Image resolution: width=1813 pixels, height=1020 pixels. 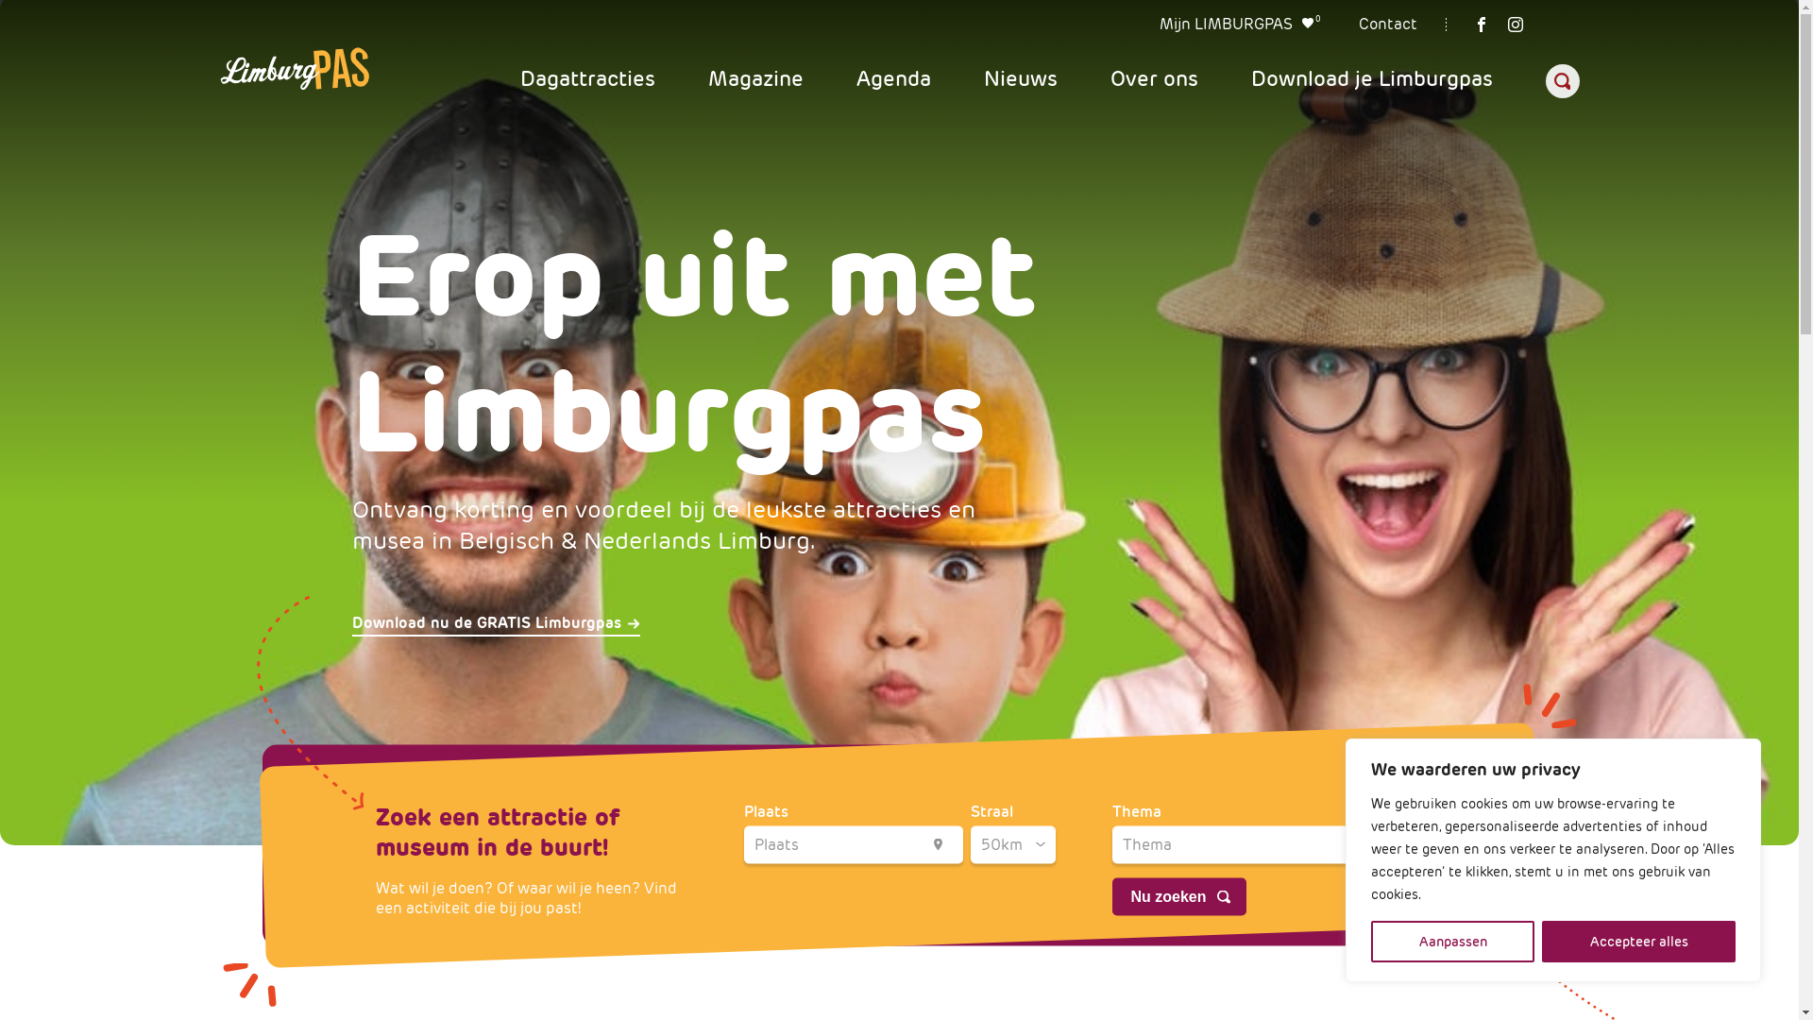 I want to click on Accepteer alles, so click(x=1639, y=942).